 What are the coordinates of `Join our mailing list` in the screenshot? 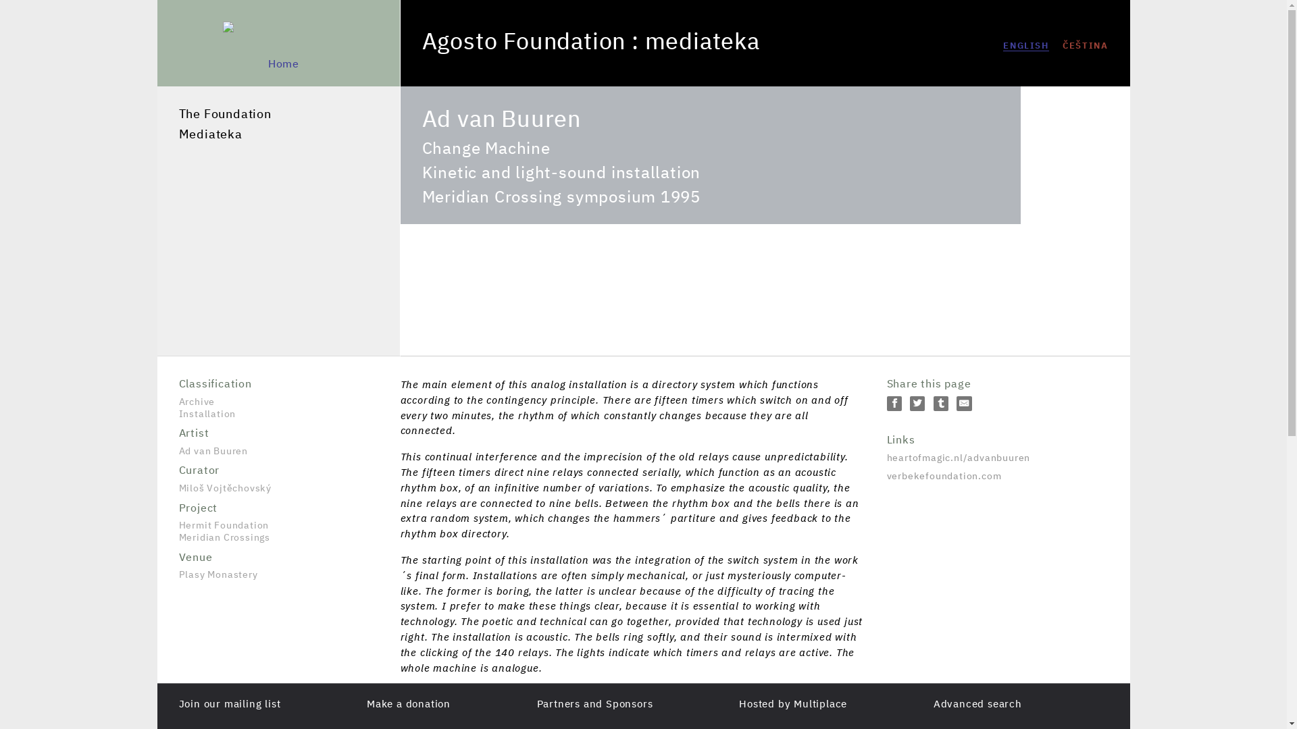 It's located at (229, 703).